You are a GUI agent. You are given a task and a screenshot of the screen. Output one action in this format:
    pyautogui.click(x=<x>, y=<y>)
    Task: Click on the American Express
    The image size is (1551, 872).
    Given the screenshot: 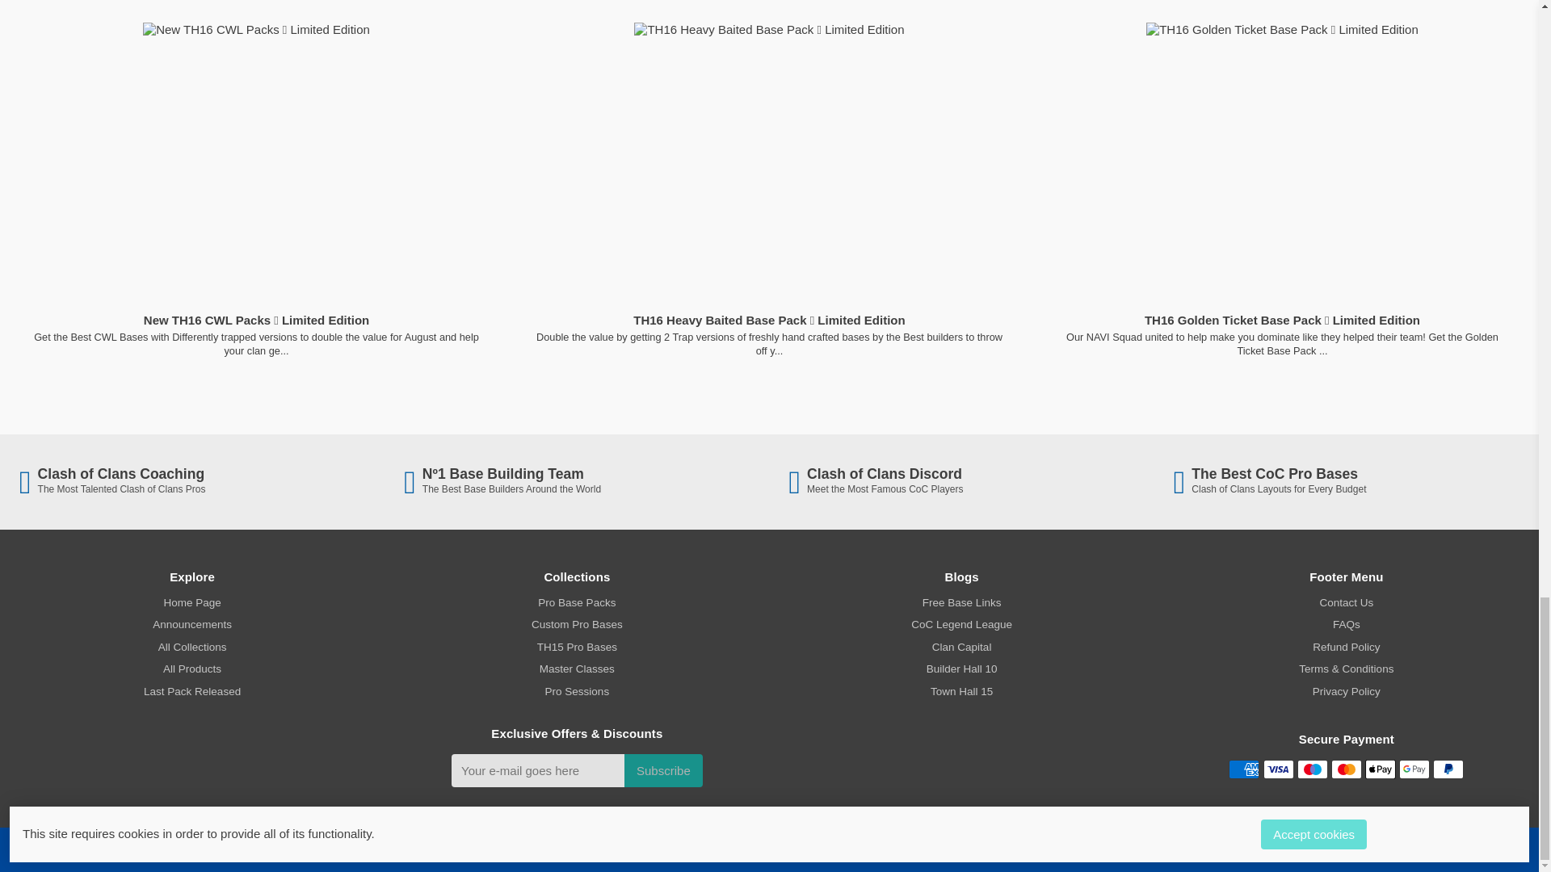 What is the action you would take?
    pyautogui.click(x=1244, y=769)
    